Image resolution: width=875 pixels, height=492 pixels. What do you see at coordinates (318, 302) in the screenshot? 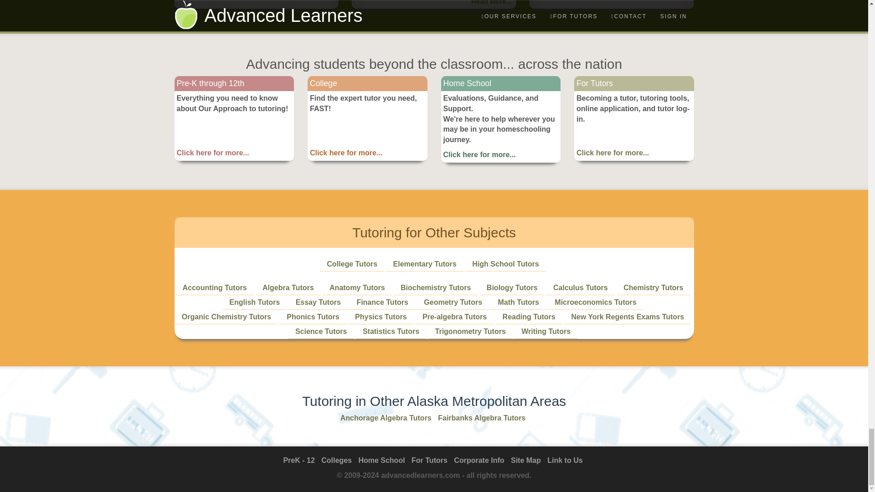
I see `Essay Tutors` at bounding box center [318, 302].